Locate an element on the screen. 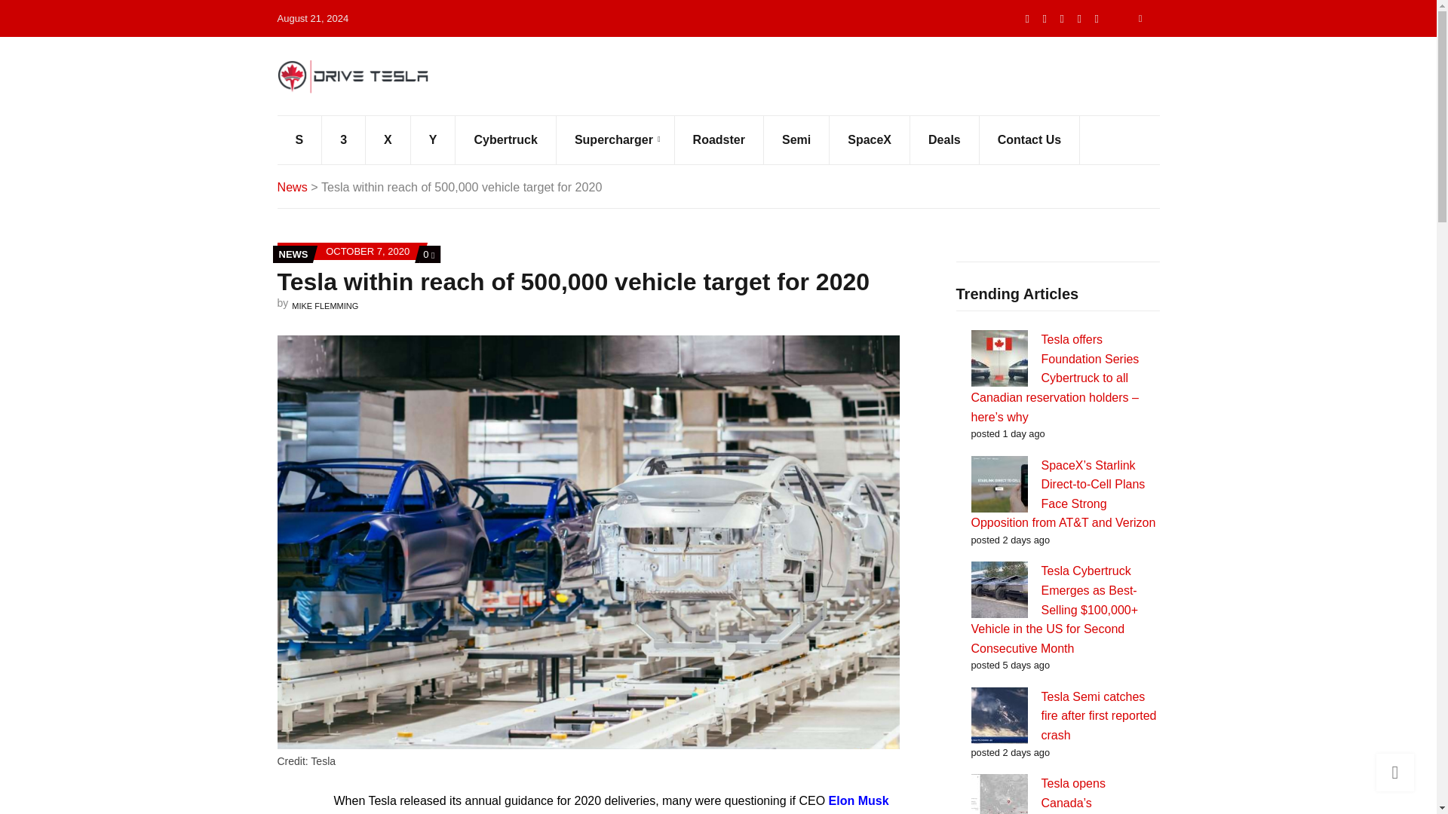  Instagram is located at coordinates (1097, 18).